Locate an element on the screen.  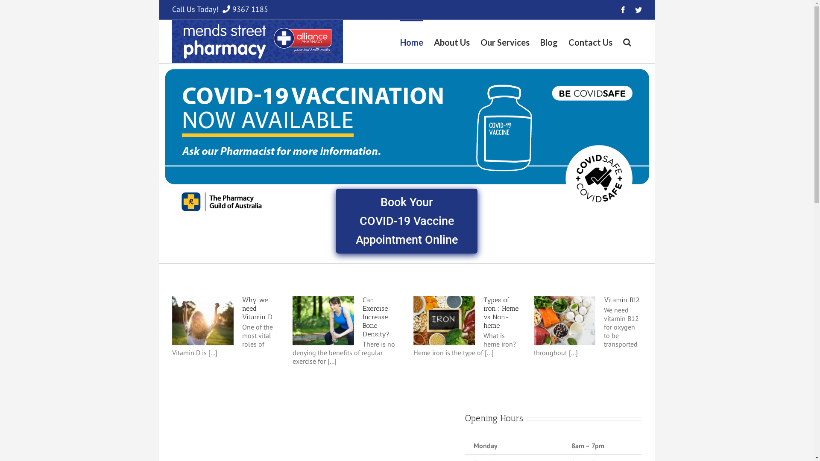
9367 1185 is located at coordinates (250, 9).